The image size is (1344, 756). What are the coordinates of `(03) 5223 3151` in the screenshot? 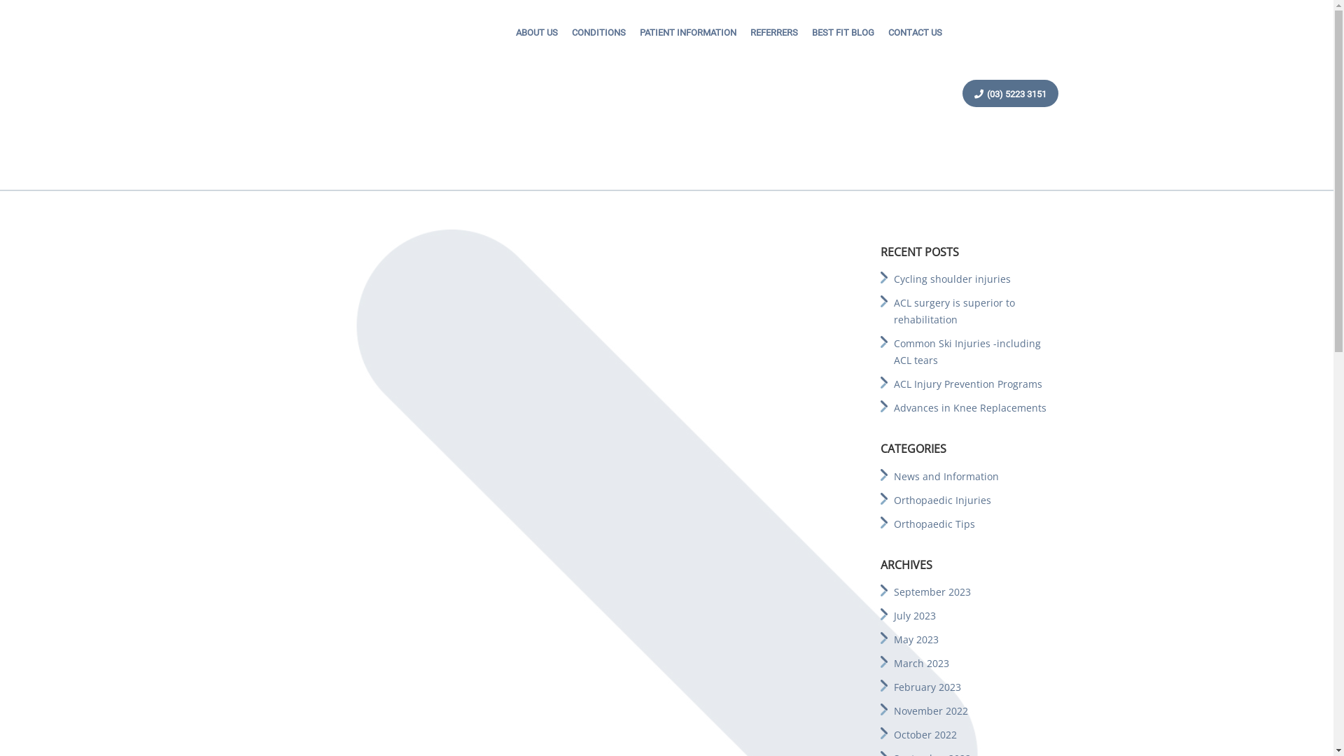 It's located at (1011, 94).